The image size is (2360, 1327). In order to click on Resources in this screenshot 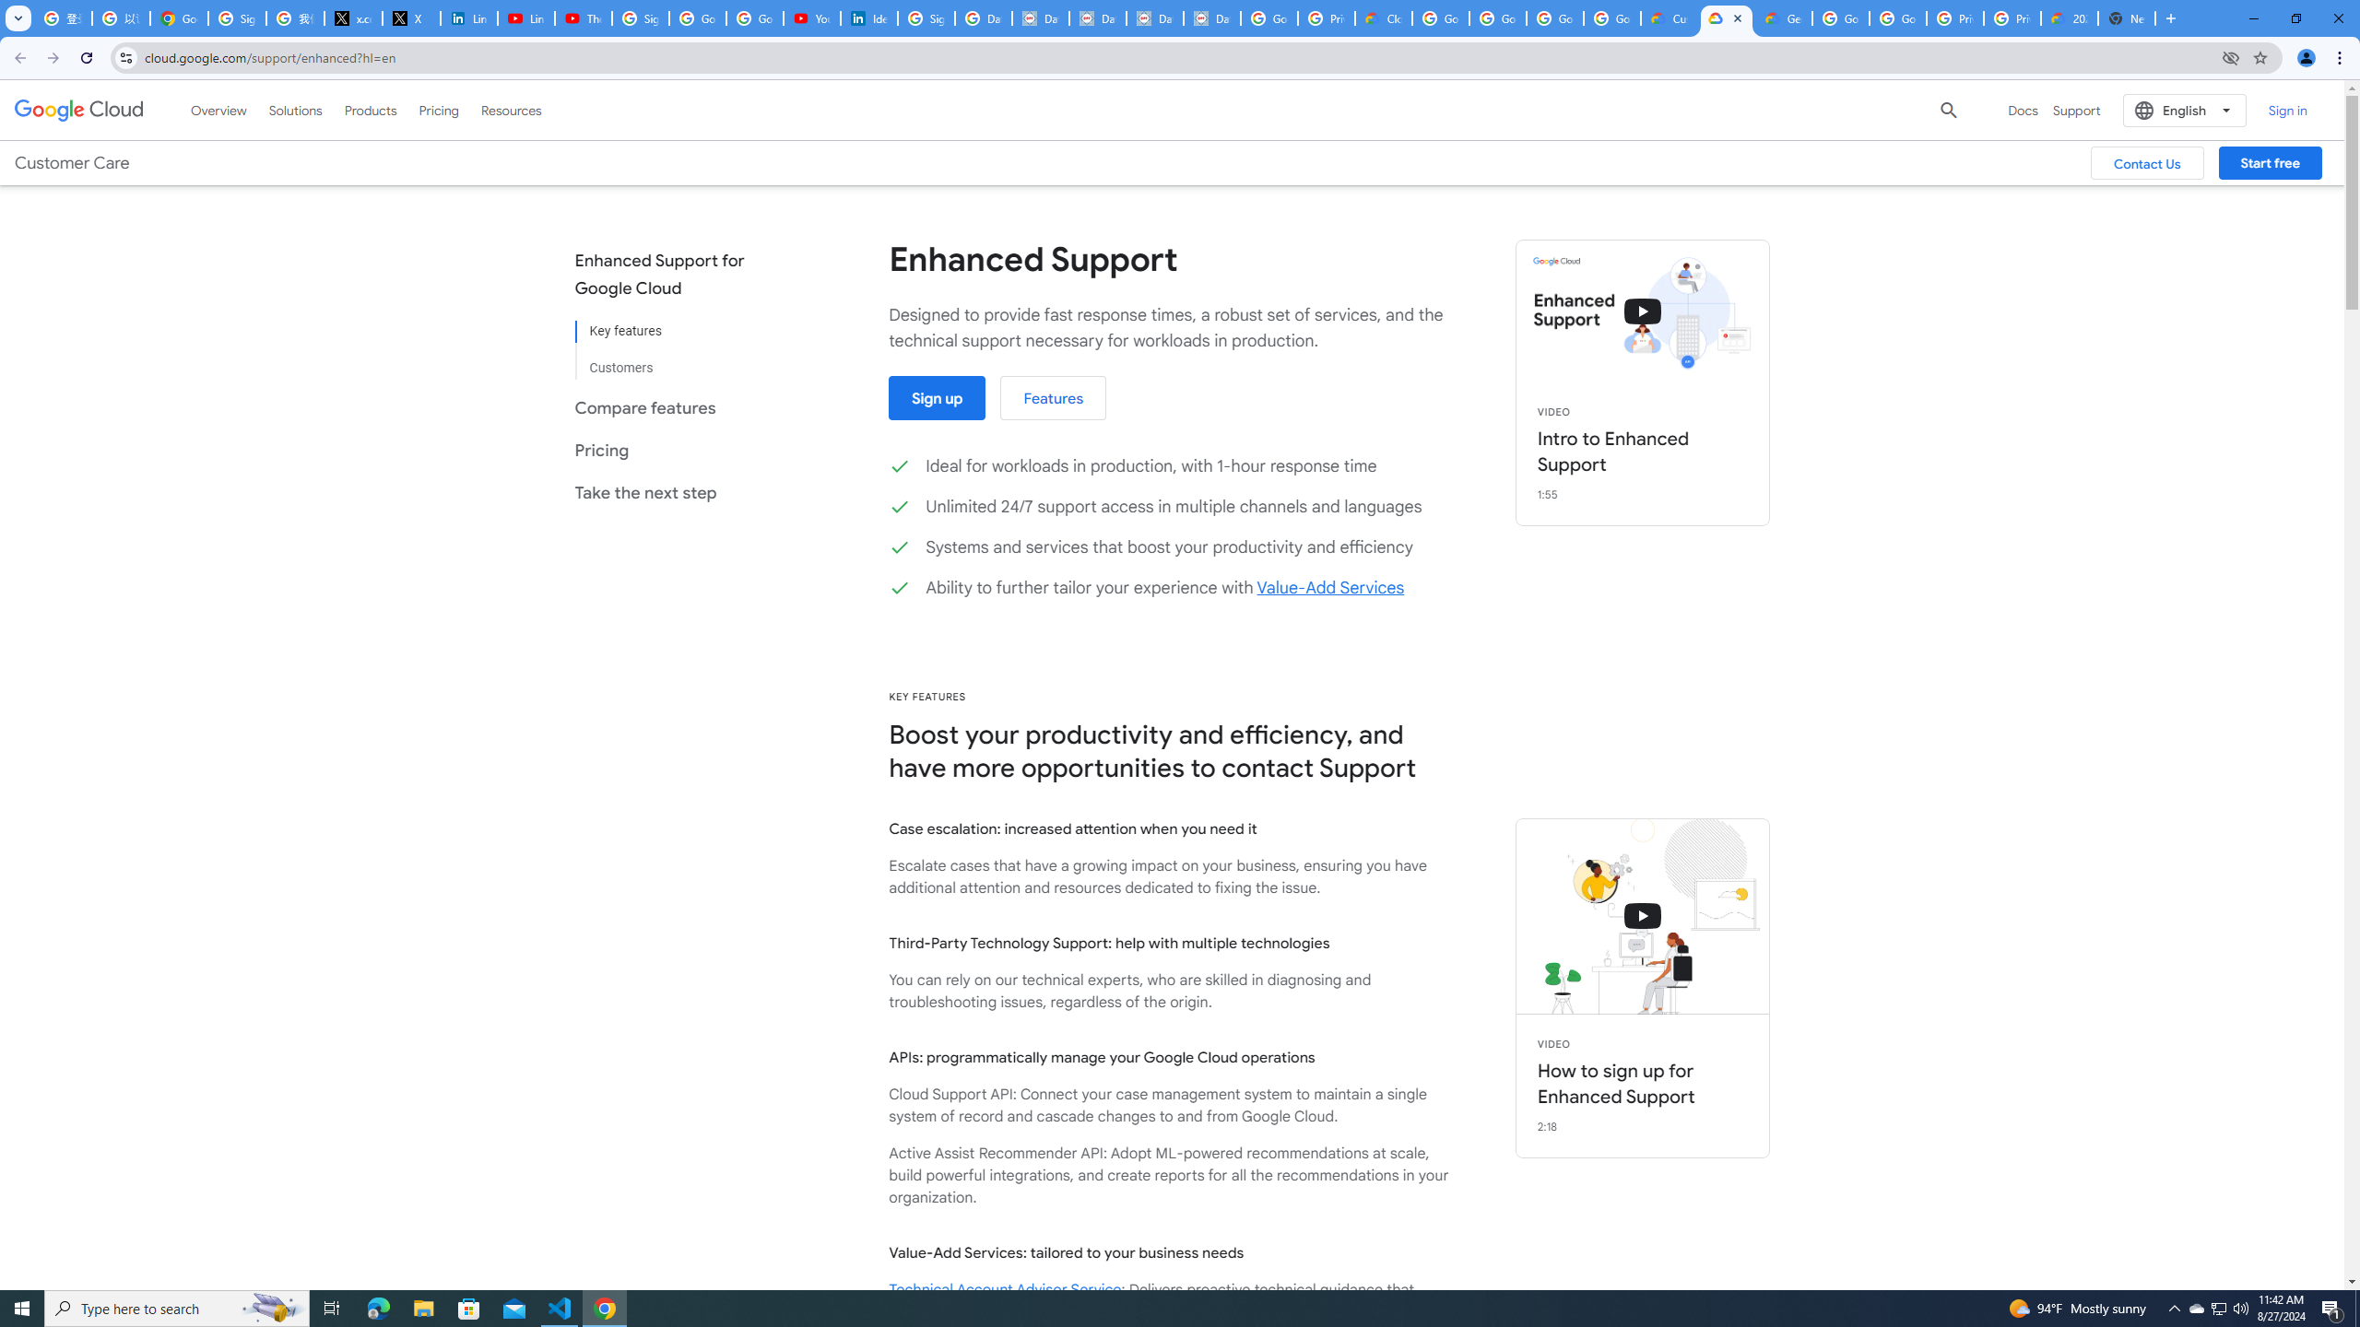, I will do `click(511, 110)`.